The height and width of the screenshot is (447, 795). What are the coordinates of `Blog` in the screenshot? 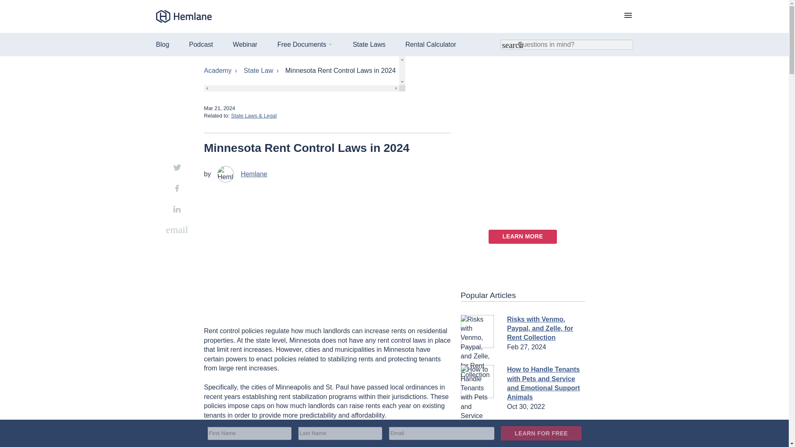 It's located at (162, 44).